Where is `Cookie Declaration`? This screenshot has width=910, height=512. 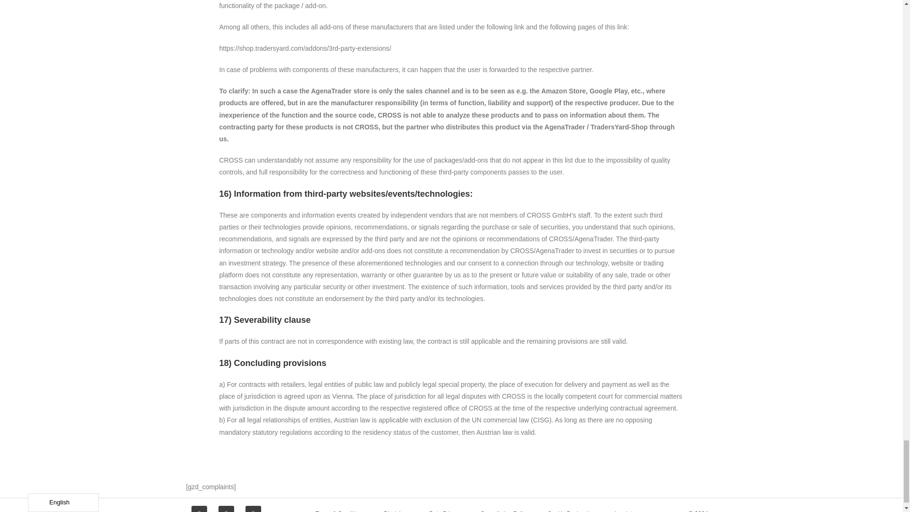 Cookie Declaration is located at coordinates (571, 507).